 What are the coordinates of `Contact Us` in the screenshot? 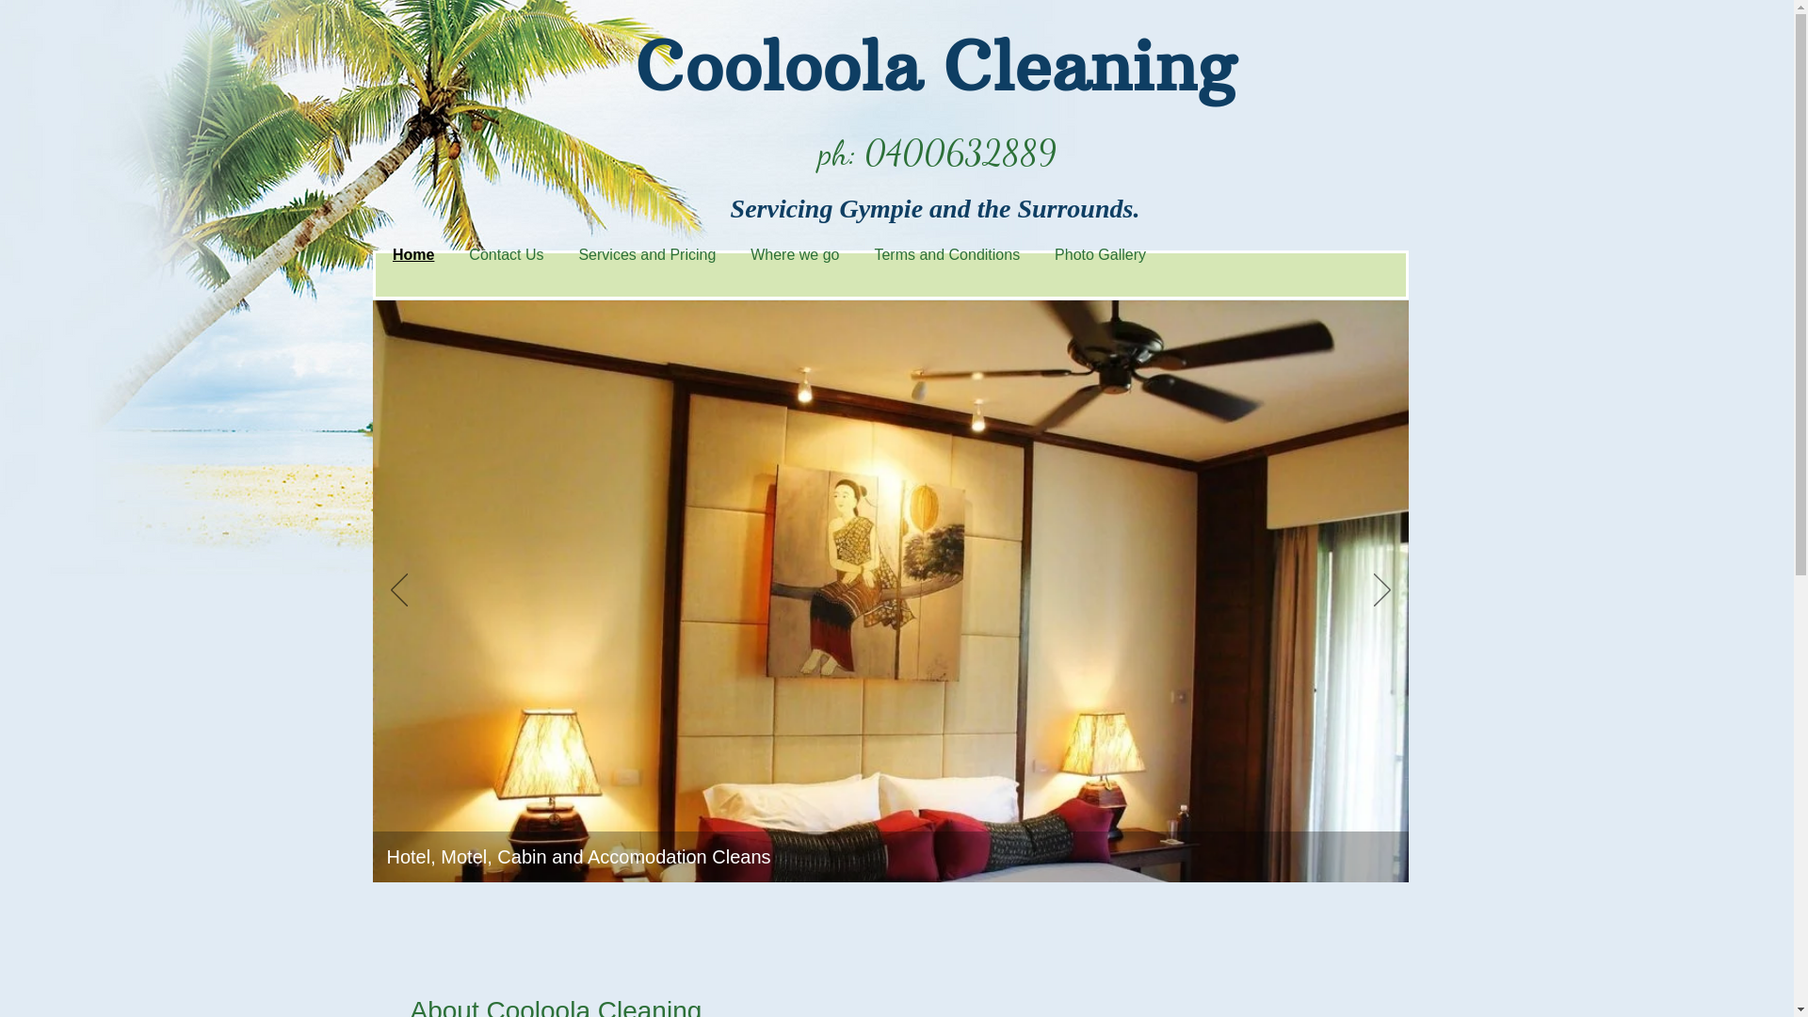 It's located at (507, 255).